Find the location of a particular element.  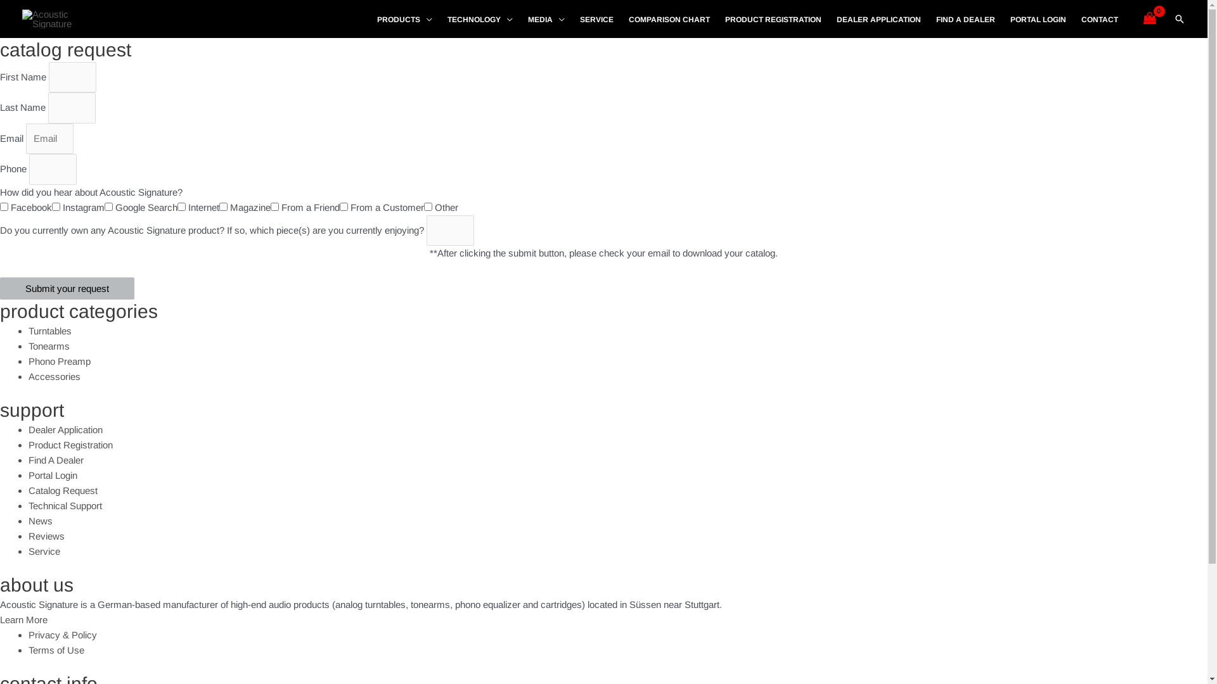

MEDIA is located at coordinates (546, 20).